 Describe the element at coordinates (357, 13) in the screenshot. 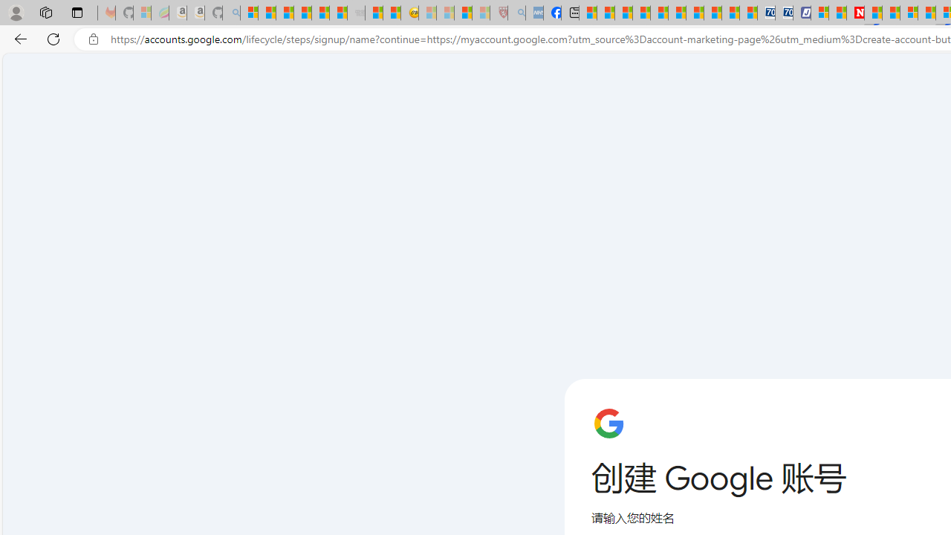

I see `Combat Siege - Sleeping` at that location.